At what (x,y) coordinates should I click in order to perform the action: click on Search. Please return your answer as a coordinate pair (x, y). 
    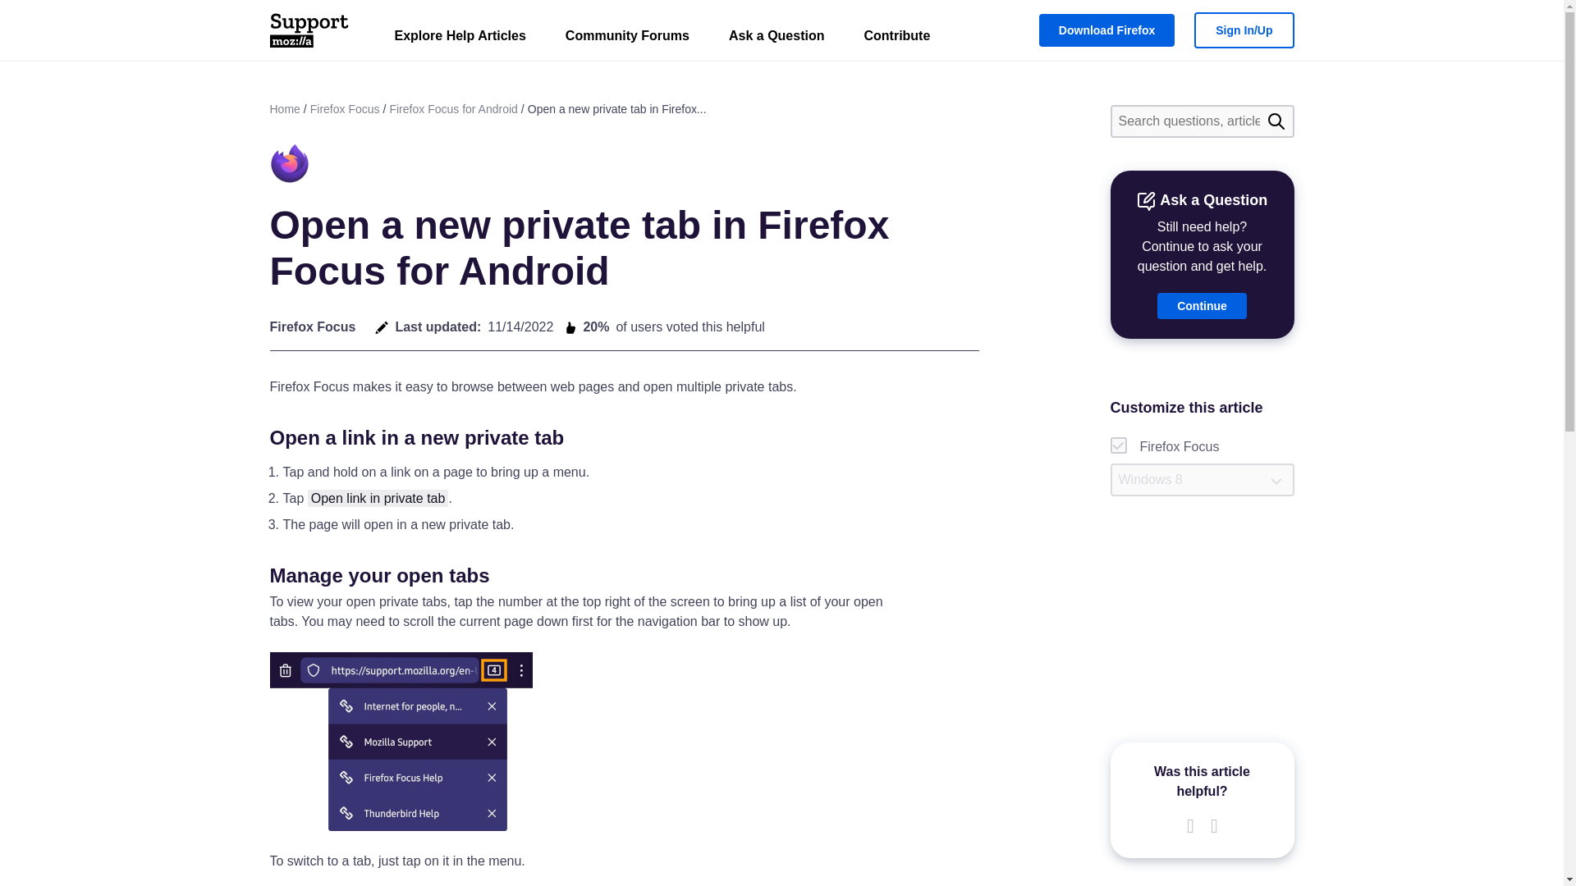
    Looking at the image, I should click on (1276, 121).